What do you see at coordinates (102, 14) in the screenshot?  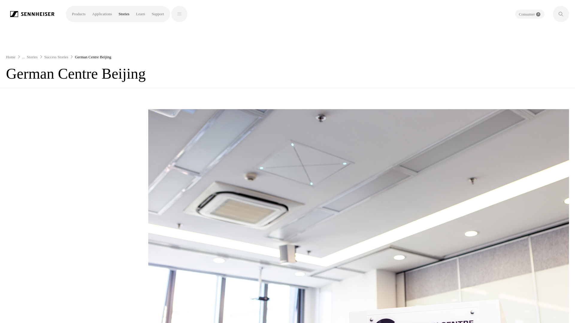 I see `Applications` at bounding box center [102, 14].